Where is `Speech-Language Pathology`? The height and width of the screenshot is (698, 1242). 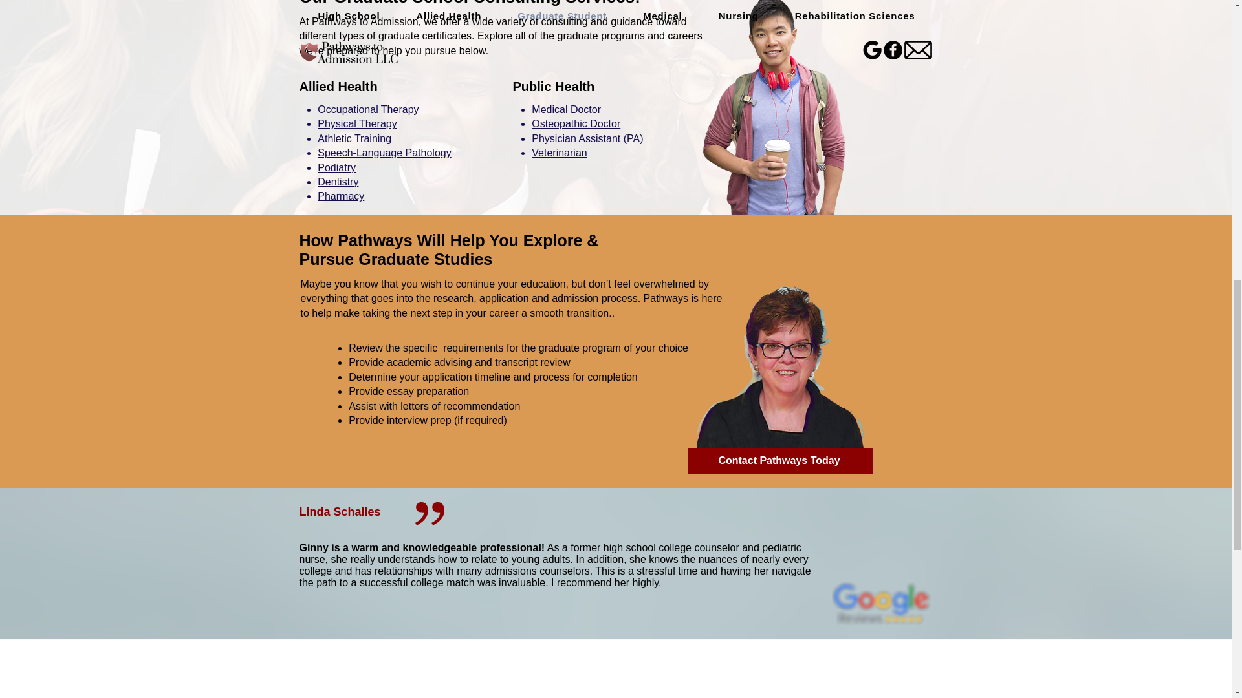 Speech-Language Pathology is located at coordinates (384, 153).